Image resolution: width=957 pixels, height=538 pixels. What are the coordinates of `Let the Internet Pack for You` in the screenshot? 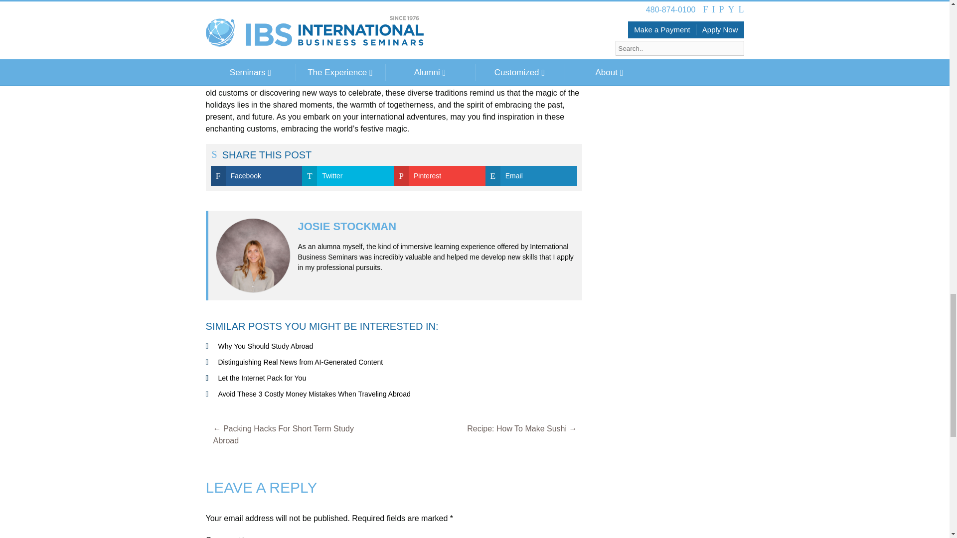 It's located at (262, 378).